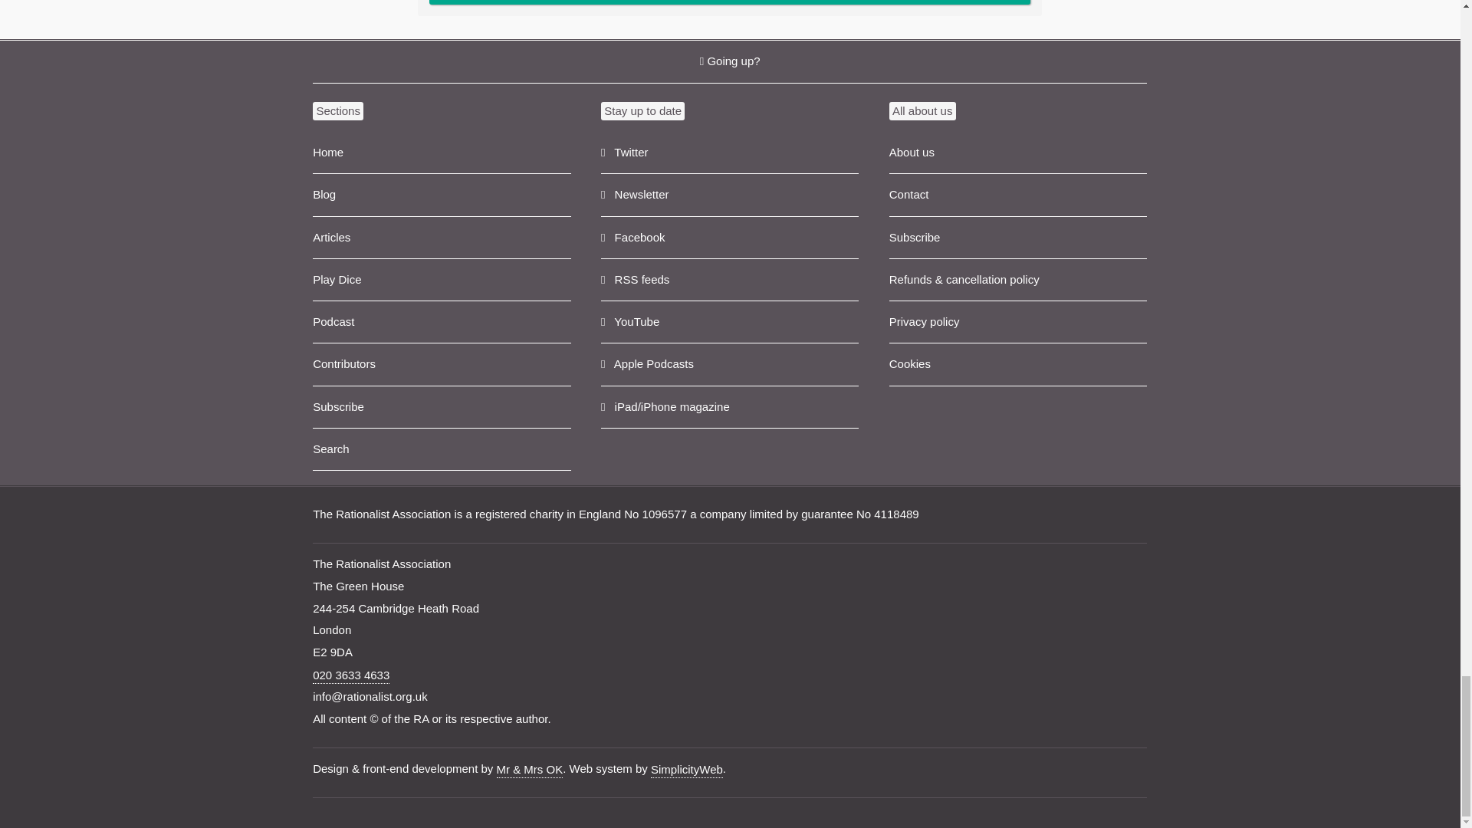 This screenshot has height=828, width=1472. What do you see at coordinates (729, 281) in the screenshot?
I see `RSS feeds` at bounding box center [729, 281].